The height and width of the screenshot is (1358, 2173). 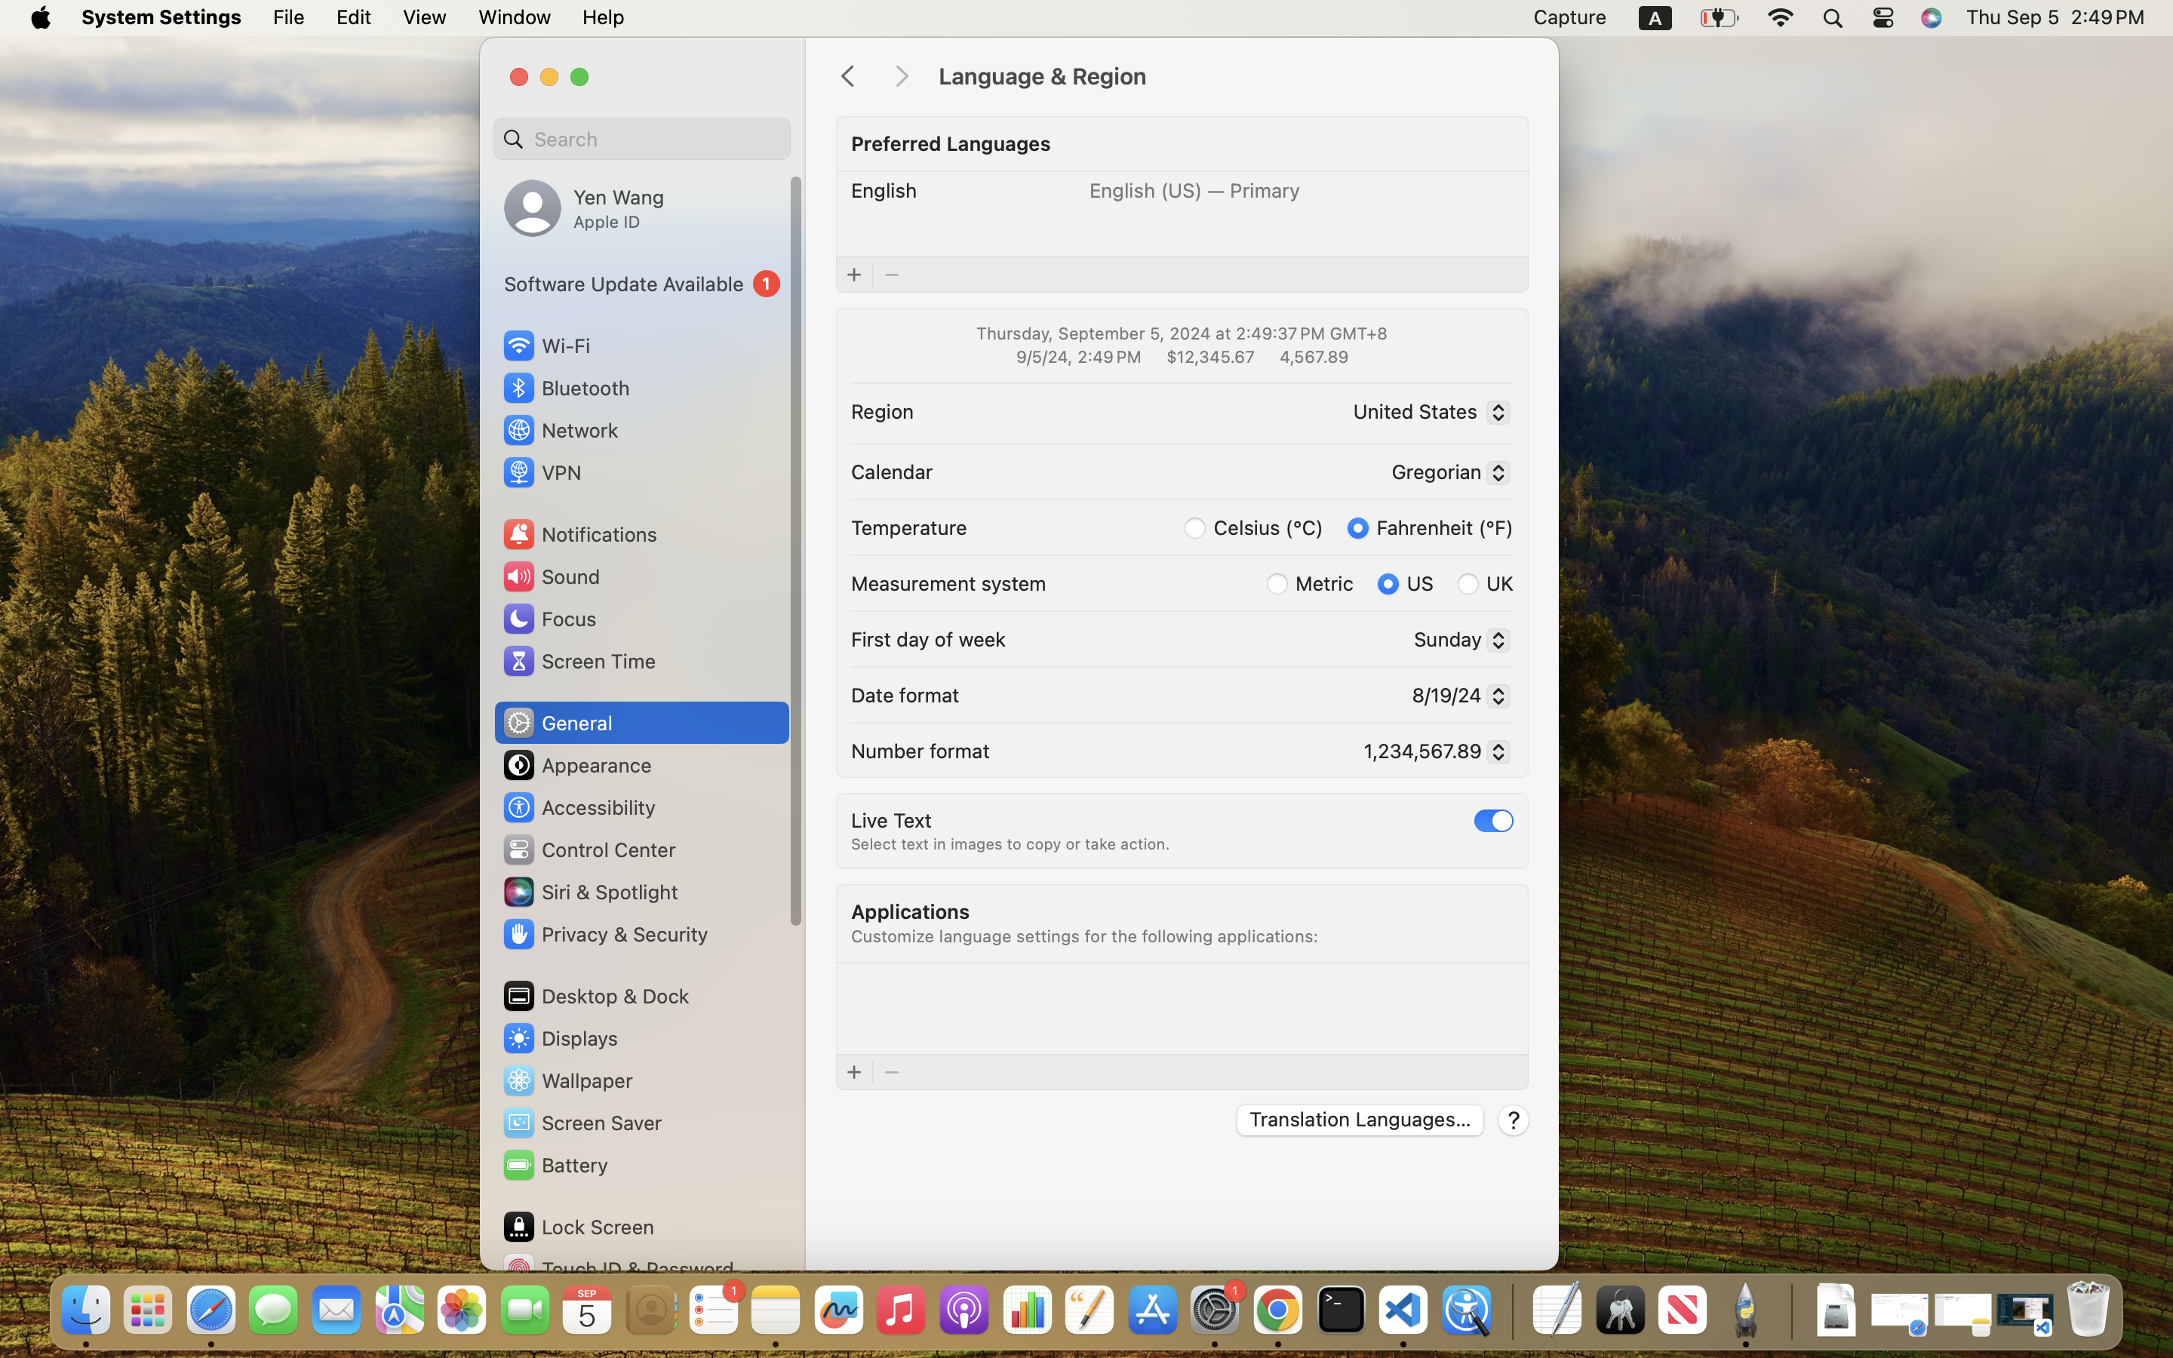 I want to click on Calendar, so click(x=892, y=471).